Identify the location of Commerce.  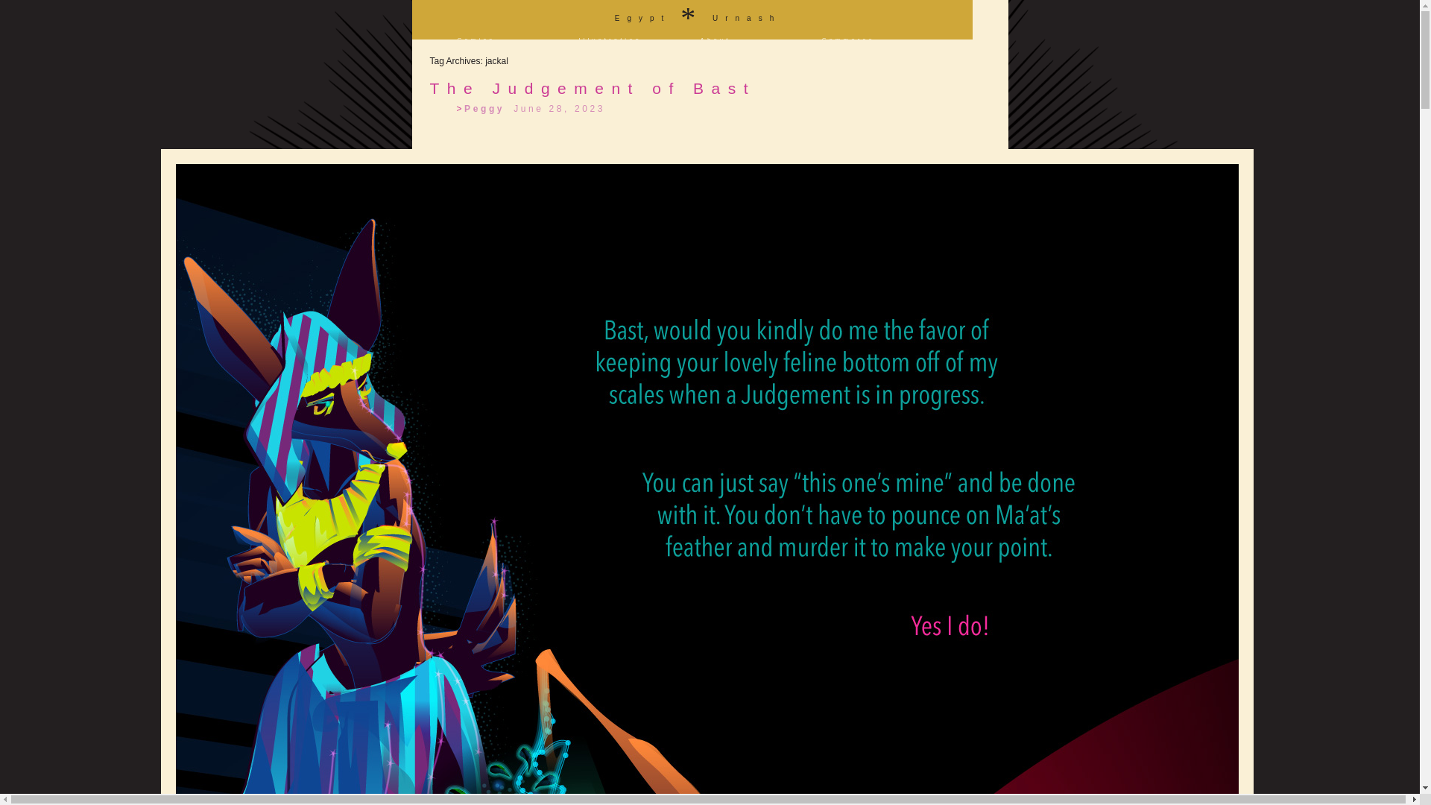
(848, 40).